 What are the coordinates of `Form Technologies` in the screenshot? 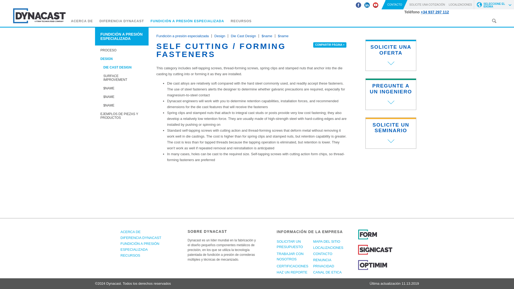 It's located at (375, 238).